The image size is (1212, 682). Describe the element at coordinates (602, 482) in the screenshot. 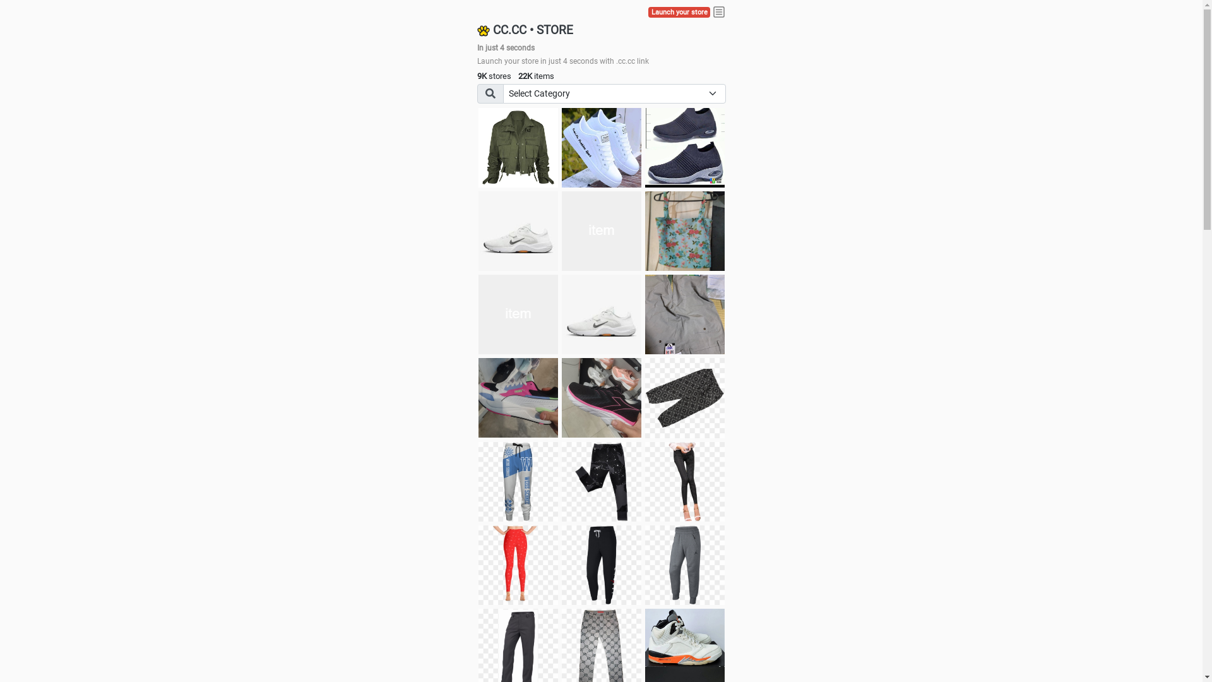

I see `Pant` at that location.